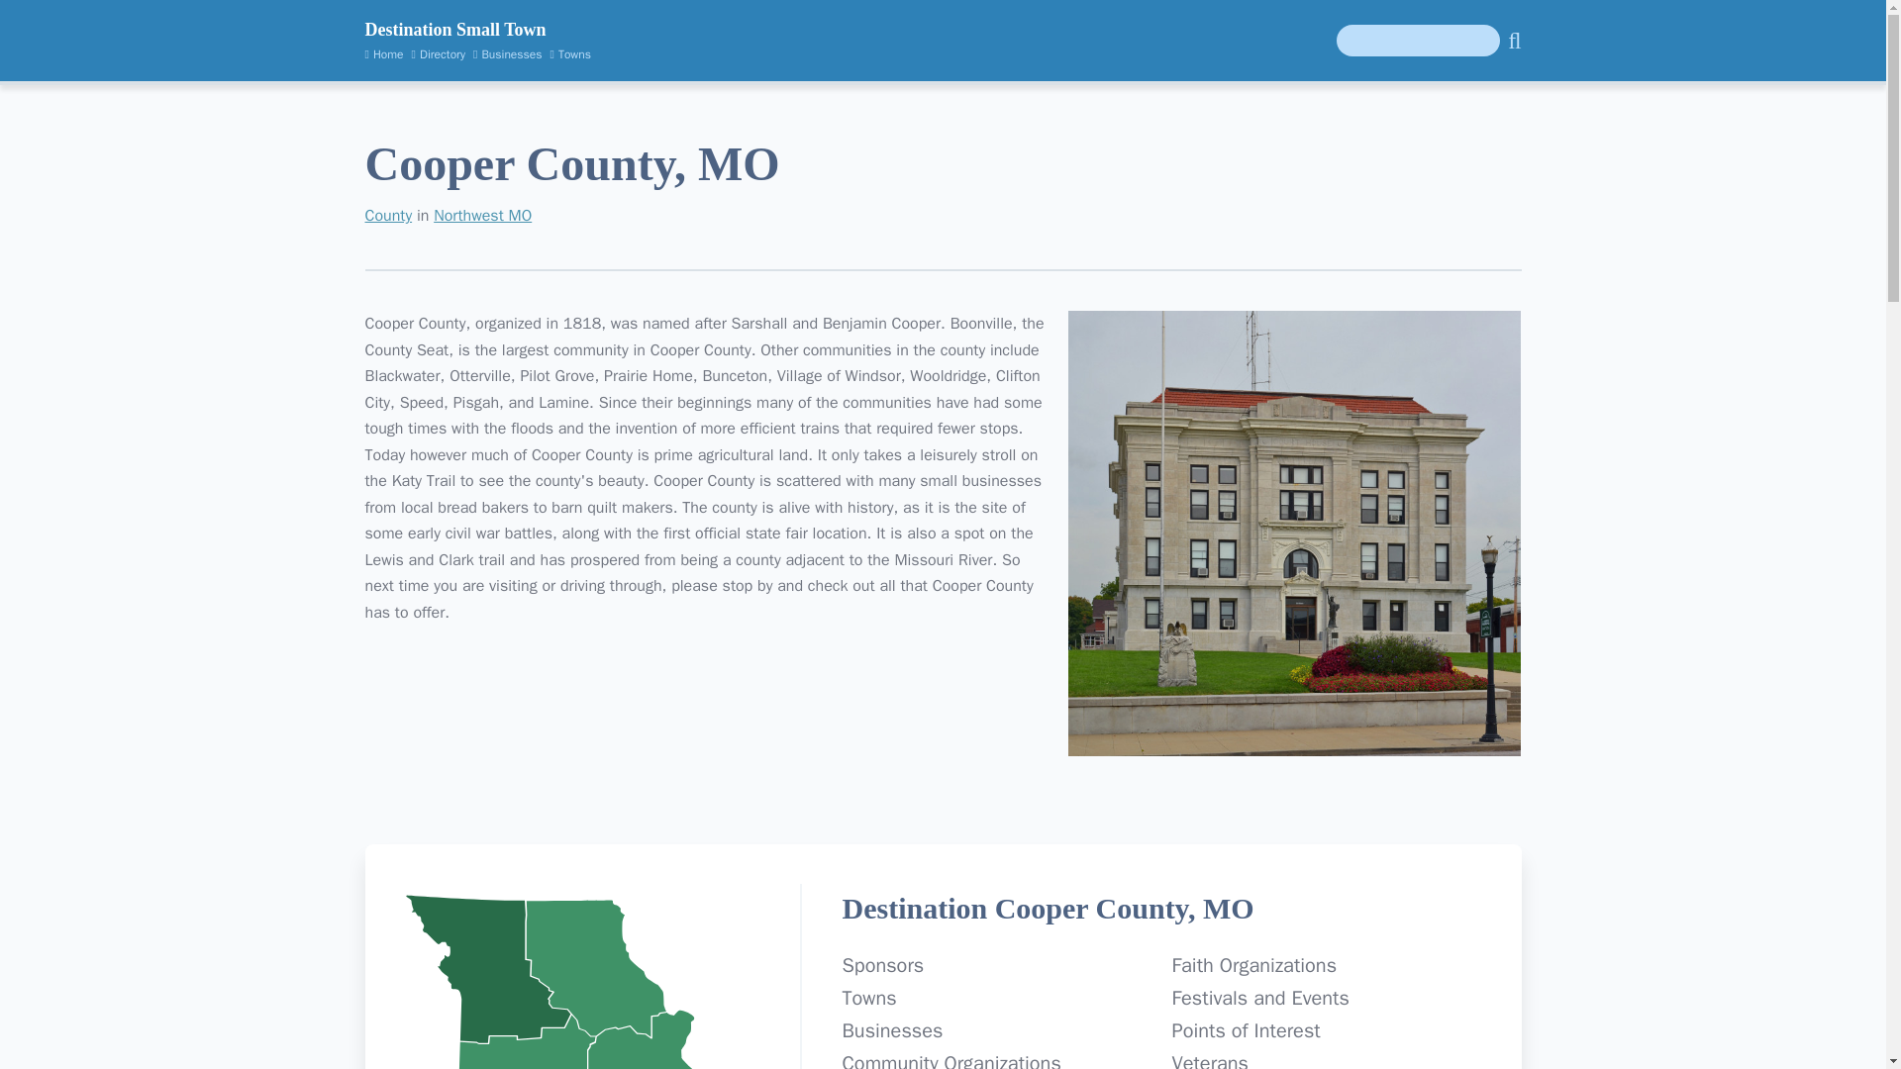 This screenshot has width=1901, height=1069. I want to click on Points of Interest, so click(1245, 1031).